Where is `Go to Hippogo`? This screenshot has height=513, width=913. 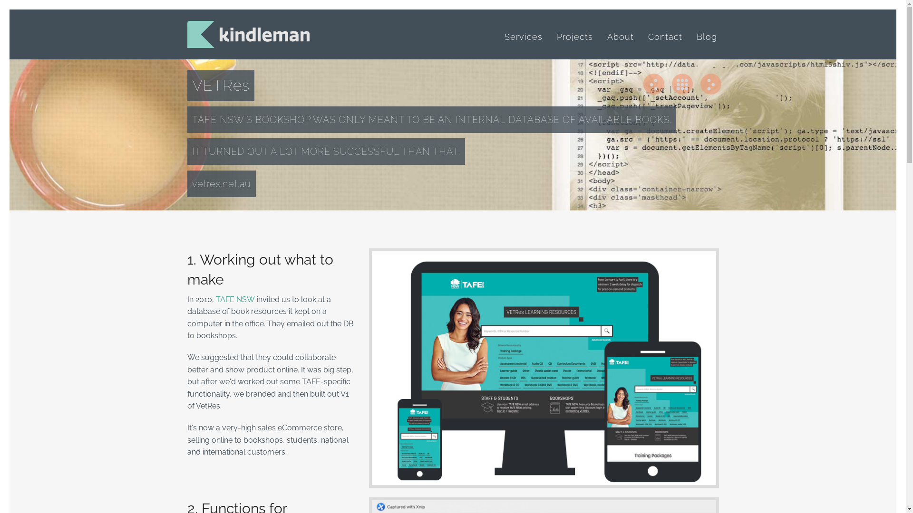
Go to Hippogo is located at coordinates (653, 84).